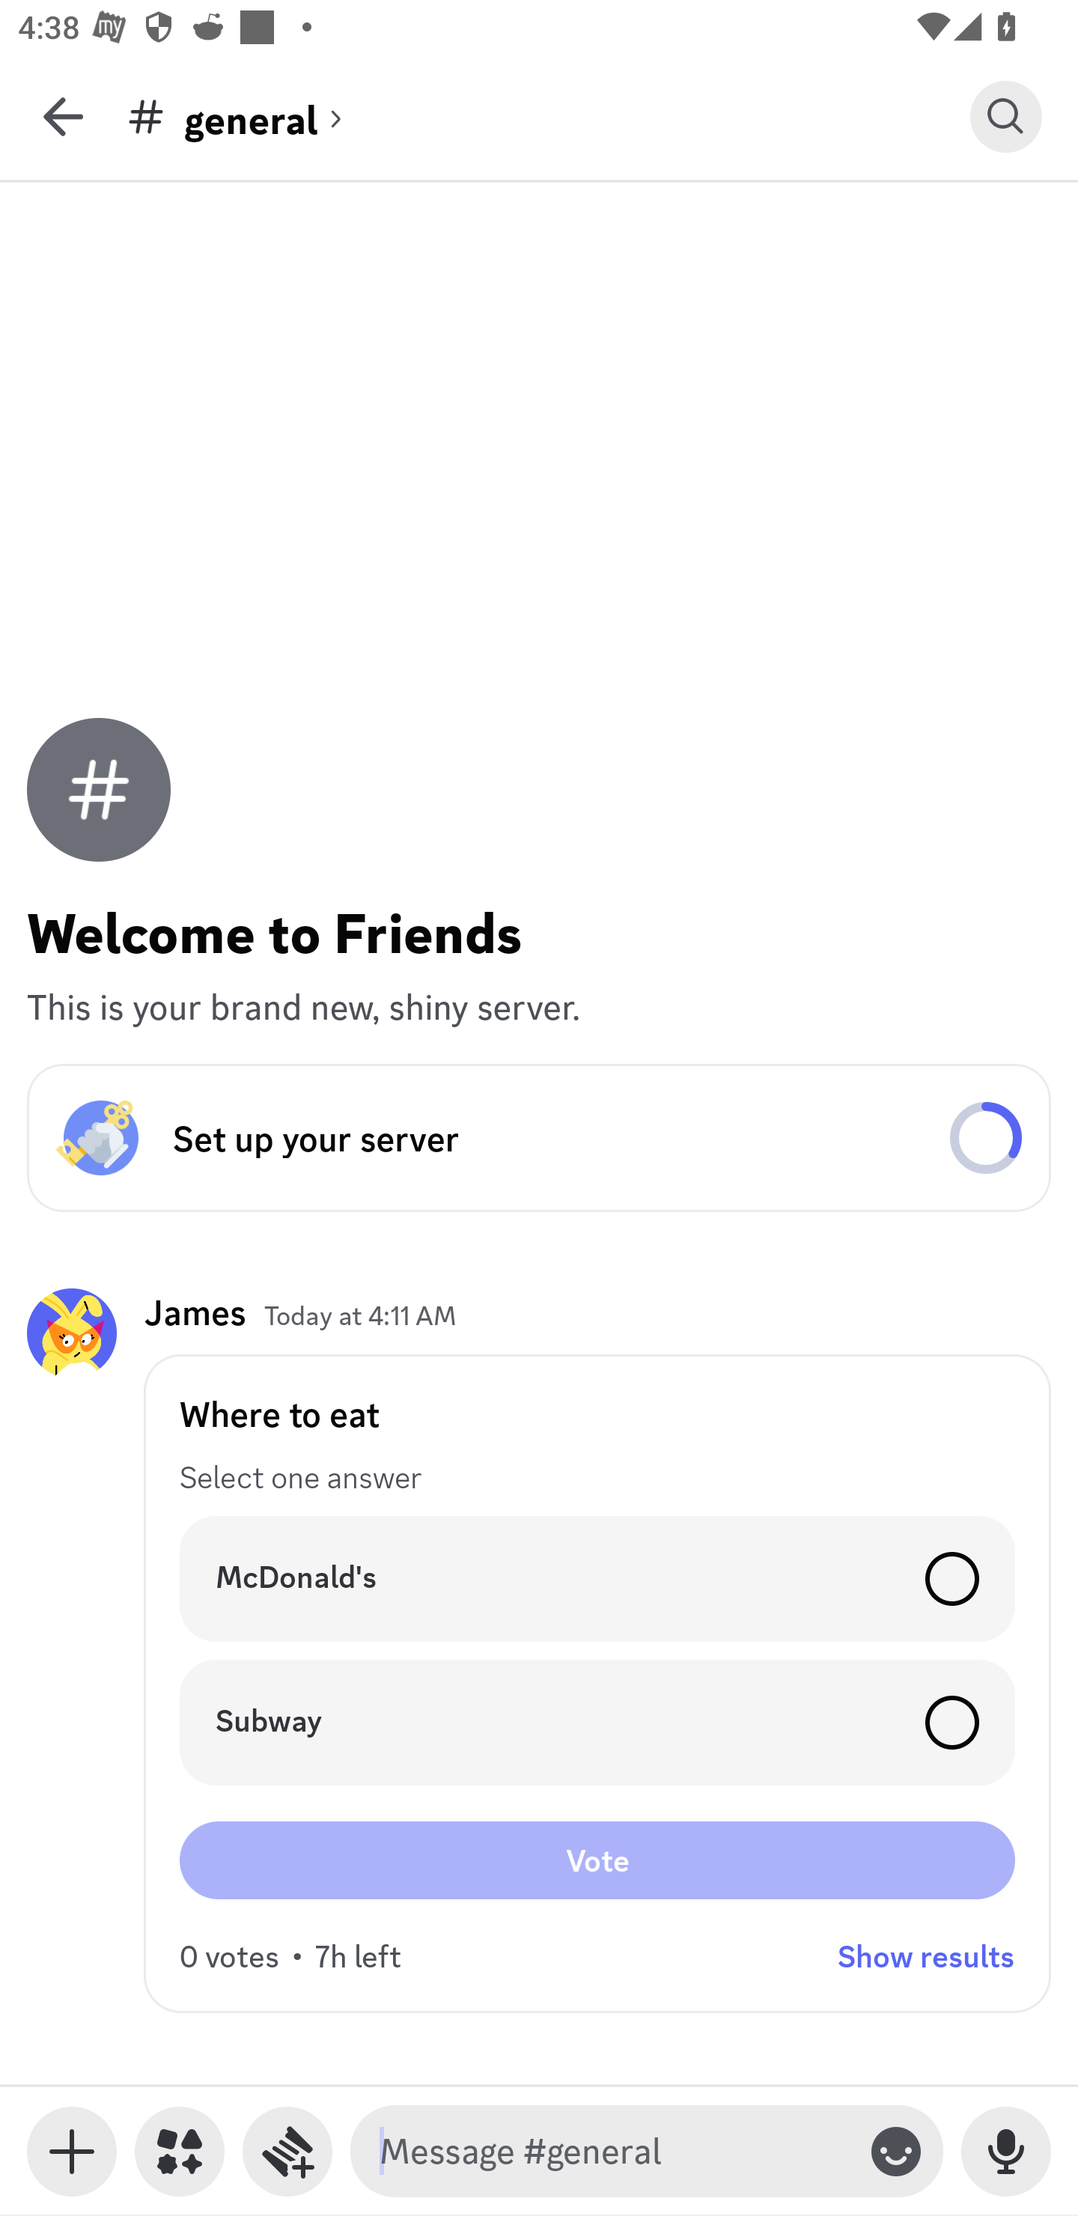 This screenshot has height=2216, width=1078. Describe the element at coordinates (195, 1312) in the screenshot. I see `James` at that location.